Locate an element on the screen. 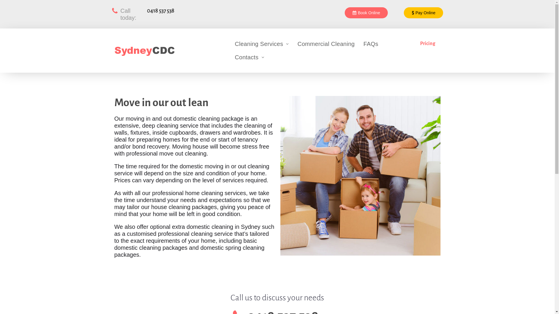  Commercial Cleaning is located at coordinates (326, 44).